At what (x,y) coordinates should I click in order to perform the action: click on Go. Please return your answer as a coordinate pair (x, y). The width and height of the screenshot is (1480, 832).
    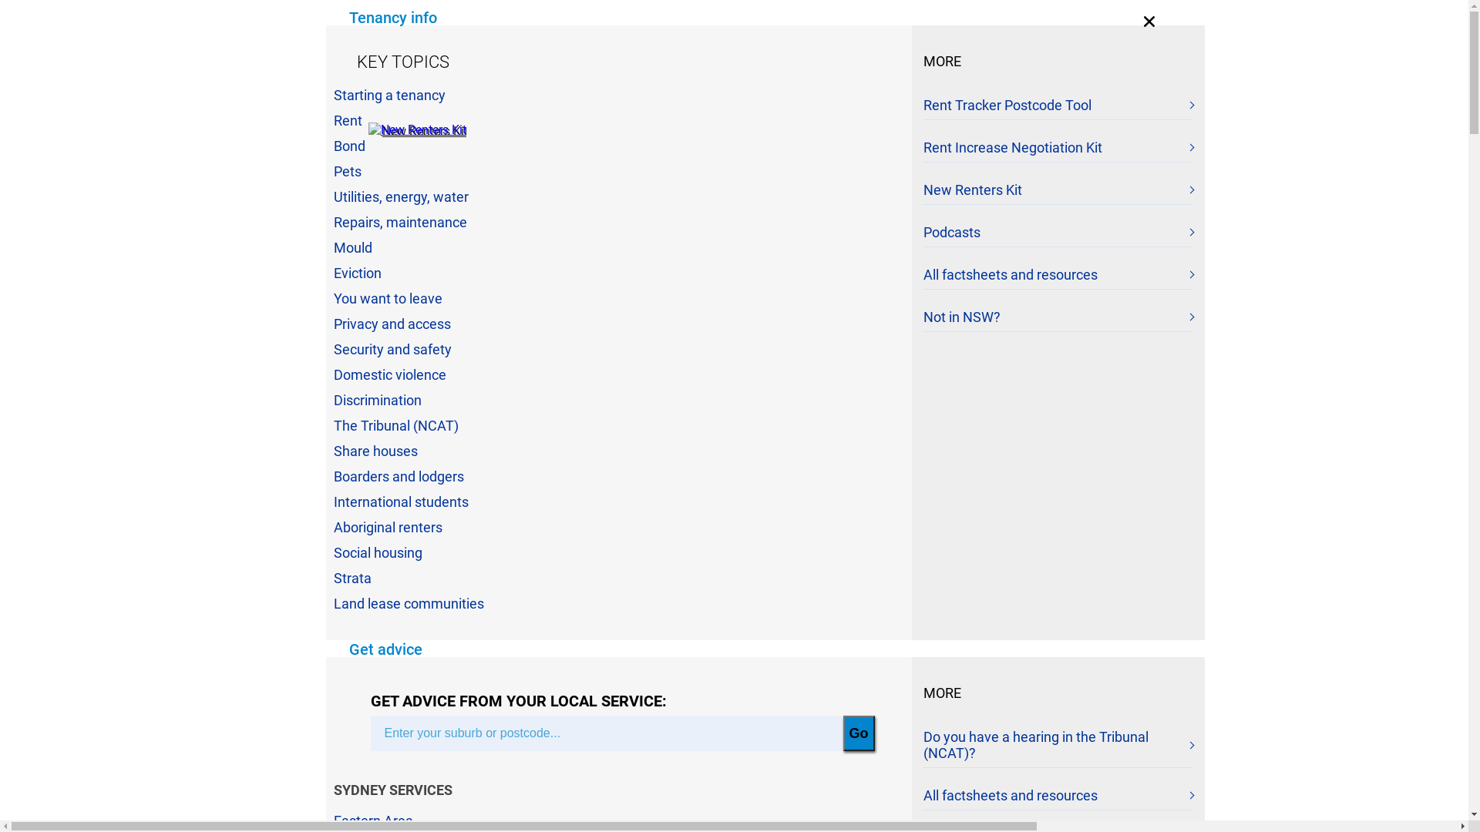
    Looking at the image, I should click on (859, 733).